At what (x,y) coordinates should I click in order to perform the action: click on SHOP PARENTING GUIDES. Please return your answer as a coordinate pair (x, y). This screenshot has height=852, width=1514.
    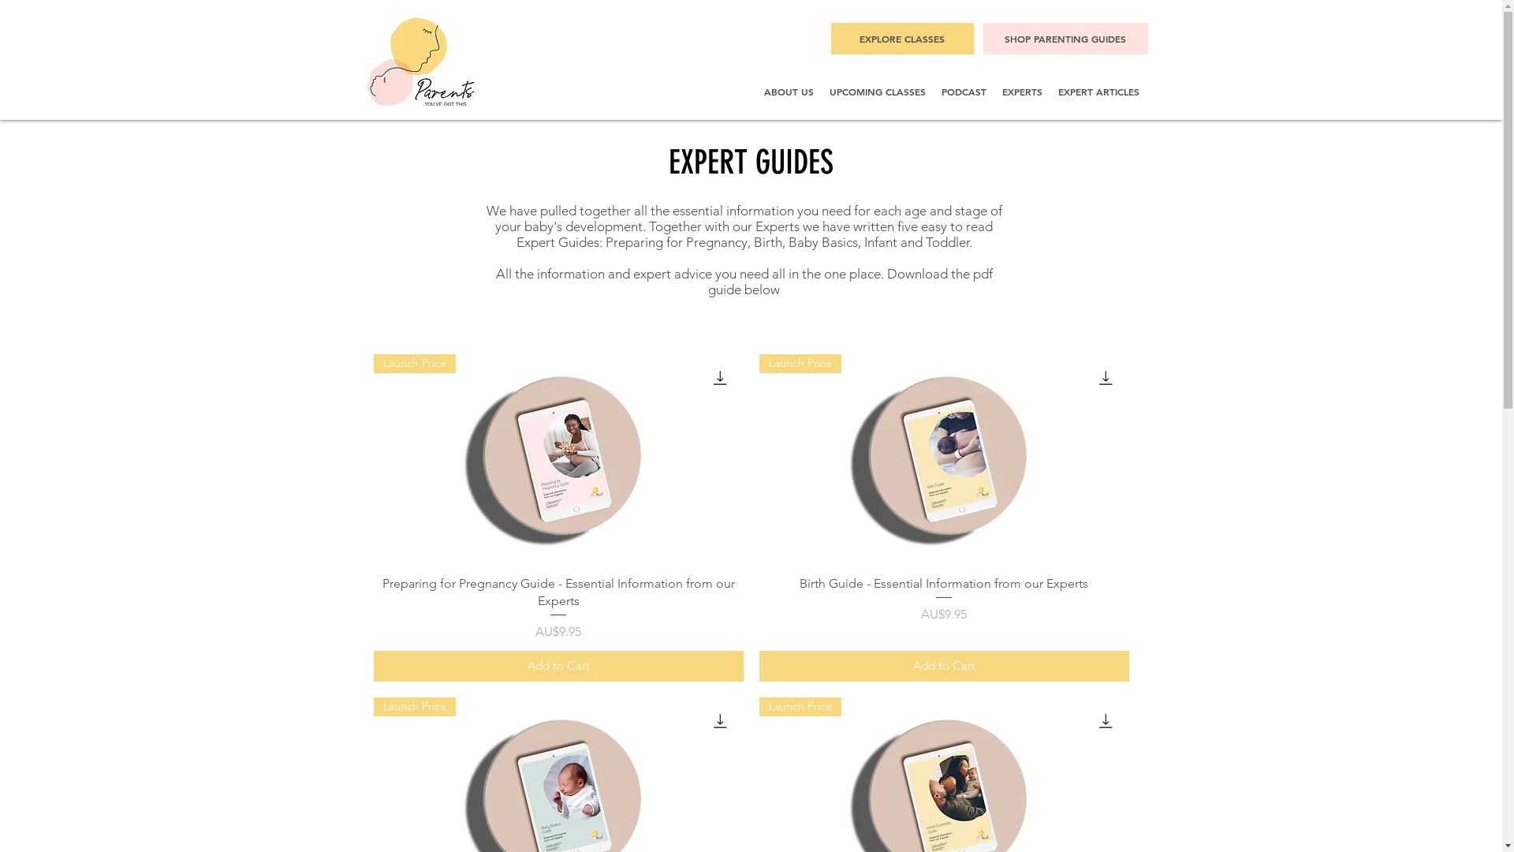
    Looking at the image, I should click on (1065, 39).